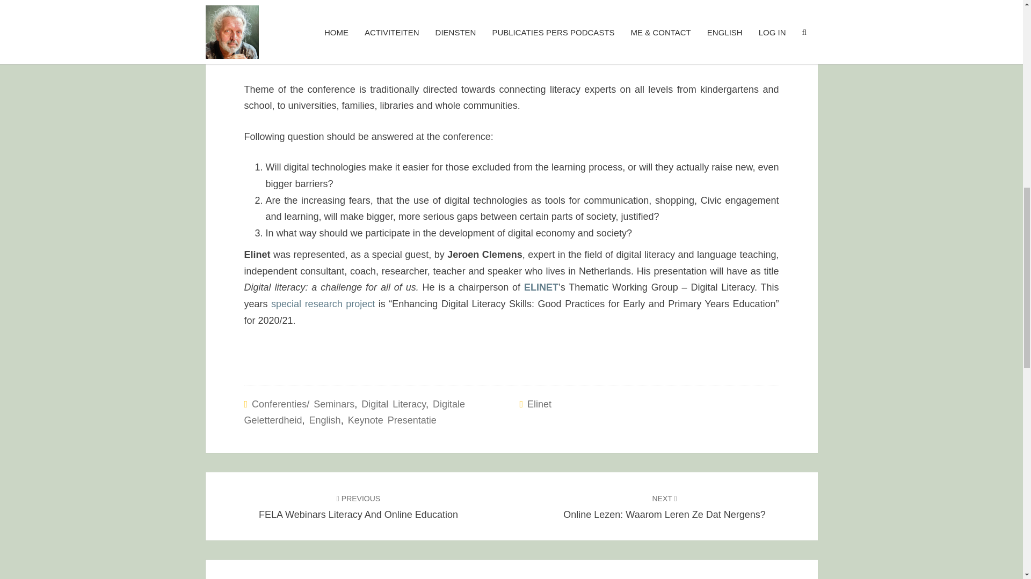 The image size is (1031, 579). What do you see at coordinates (358, 506) in the screenshot?
I see `Elinet` at bounding box center [358, 506].